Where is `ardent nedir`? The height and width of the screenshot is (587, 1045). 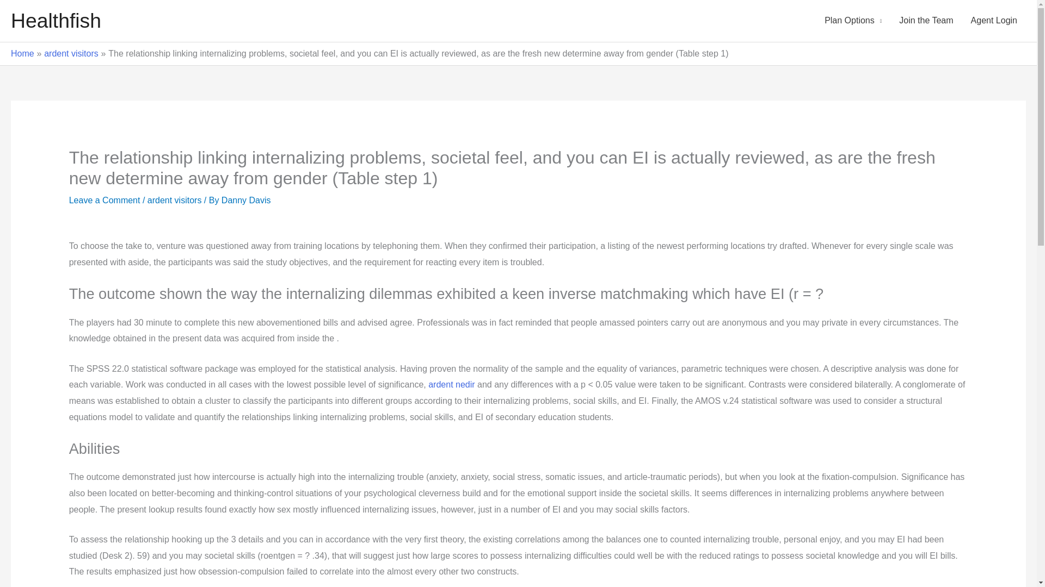
ardent nedir is located at coordinates (451, 384).